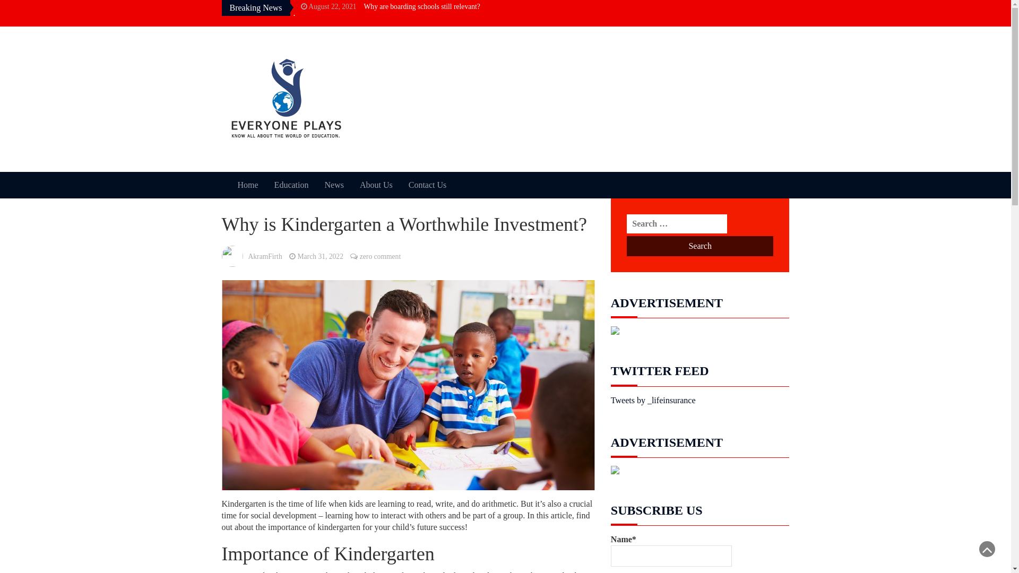 Image resolution: width=1019 pixels, height=573 pixels. What do you see at coordinates (292, 185) in the screenshot?
I see `Education` at bounding box center [292, 185].